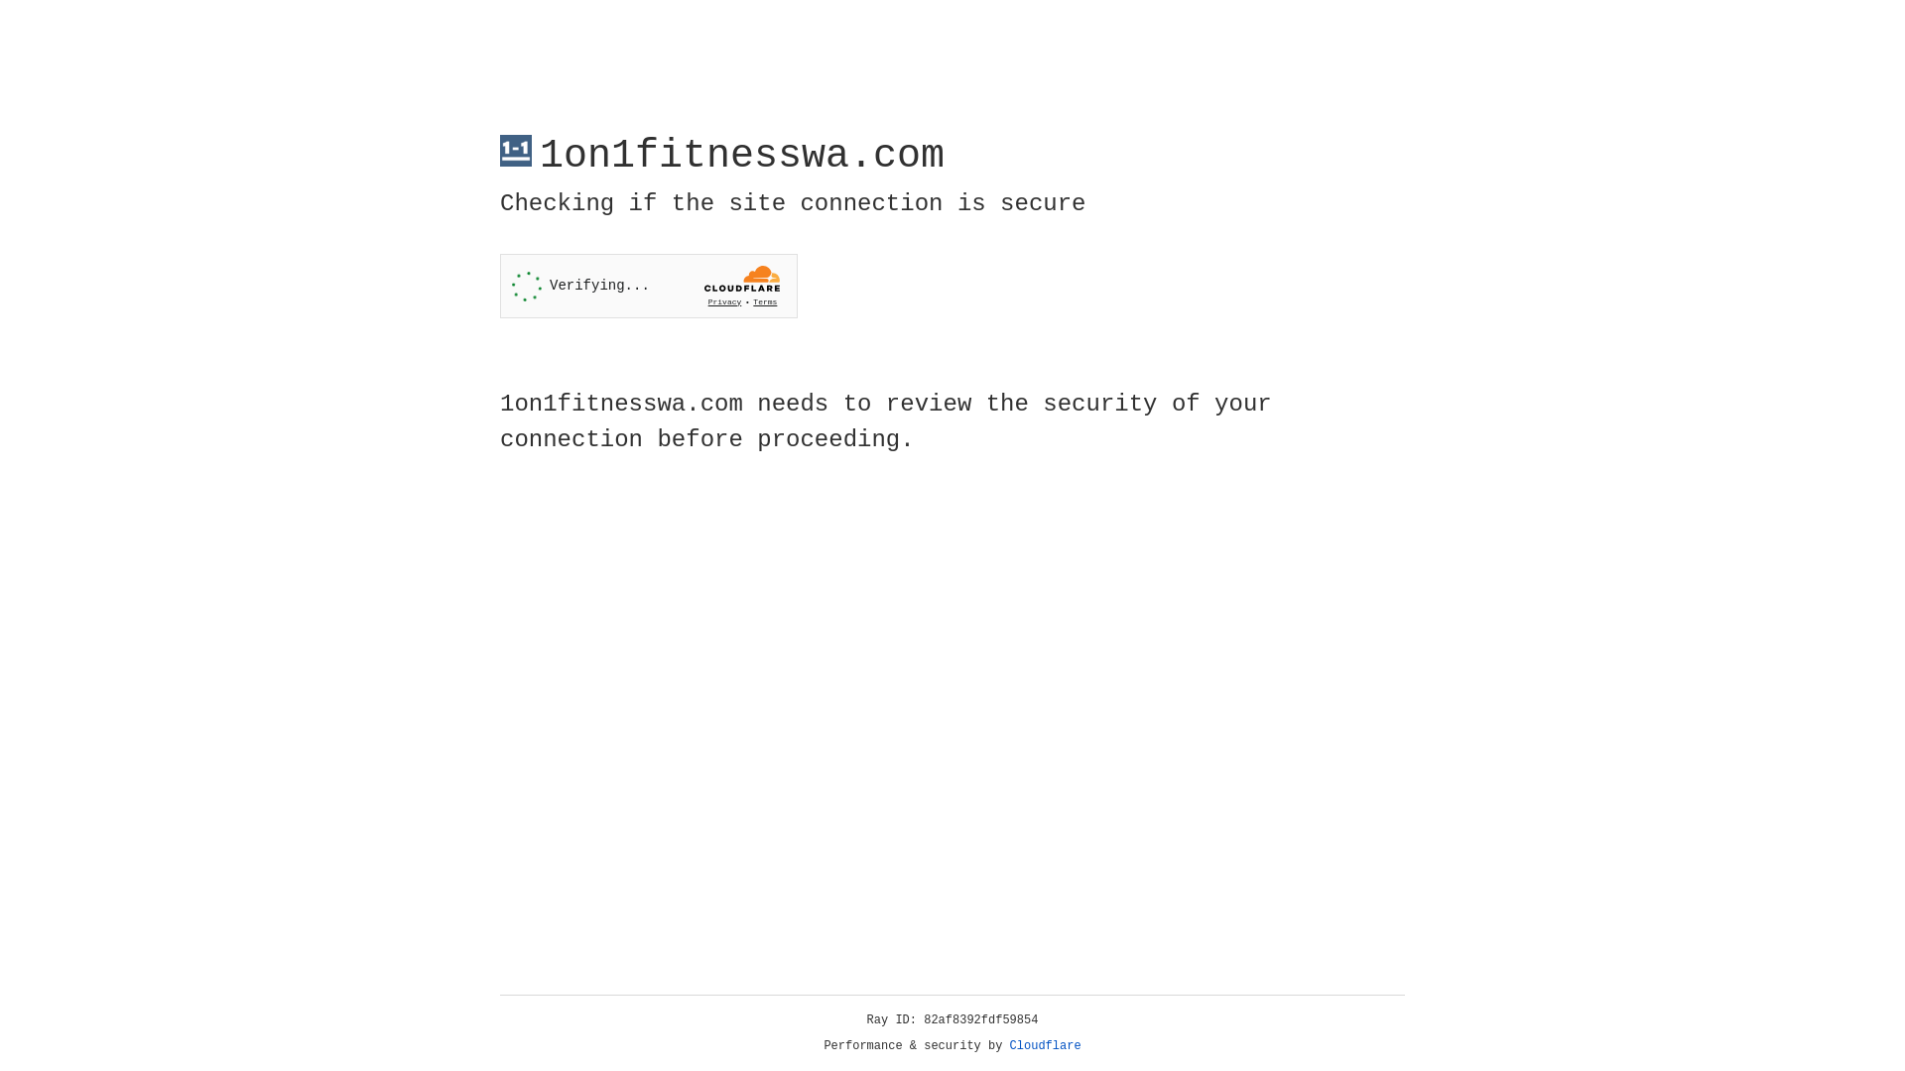 The width and height of the screenshot is (1905, 1071). I want to click on Widget containing a Cloudflare security challenge, so click(649, 286).